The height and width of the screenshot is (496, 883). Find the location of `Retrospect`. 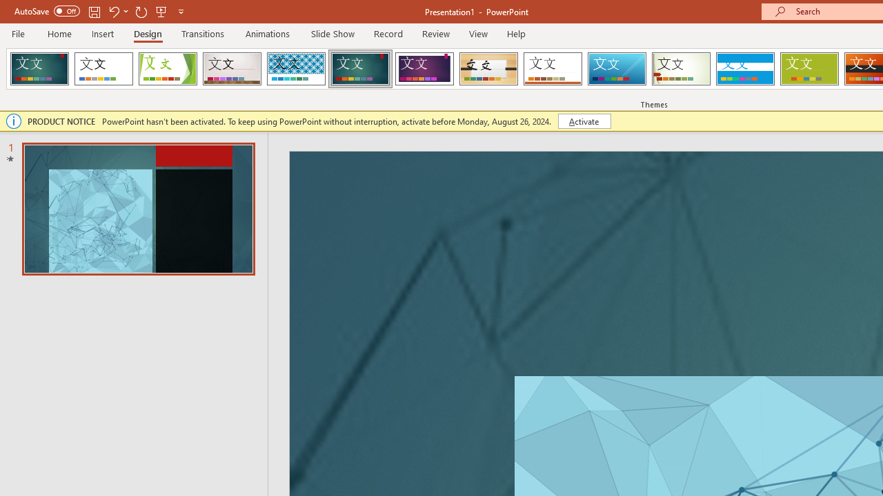

Retrospect is located at coordinates (553, 69).